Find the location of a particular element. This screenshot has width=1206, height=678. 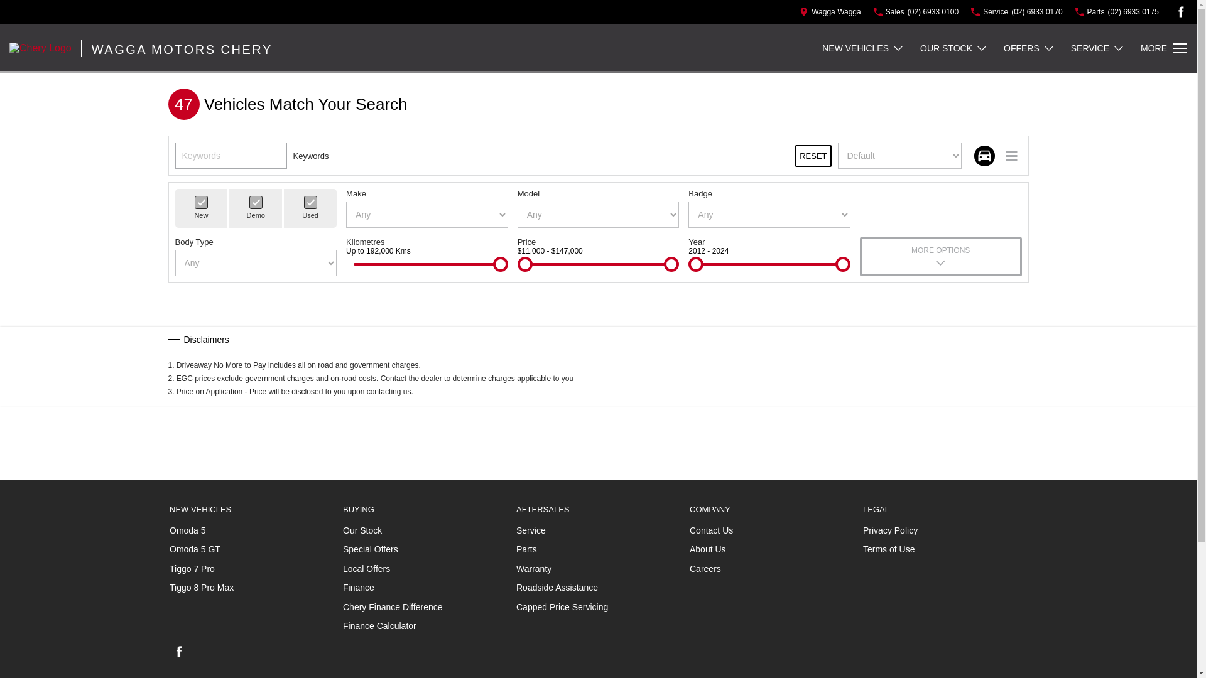

Wagga Wagga is located at coordinates (830, 11).